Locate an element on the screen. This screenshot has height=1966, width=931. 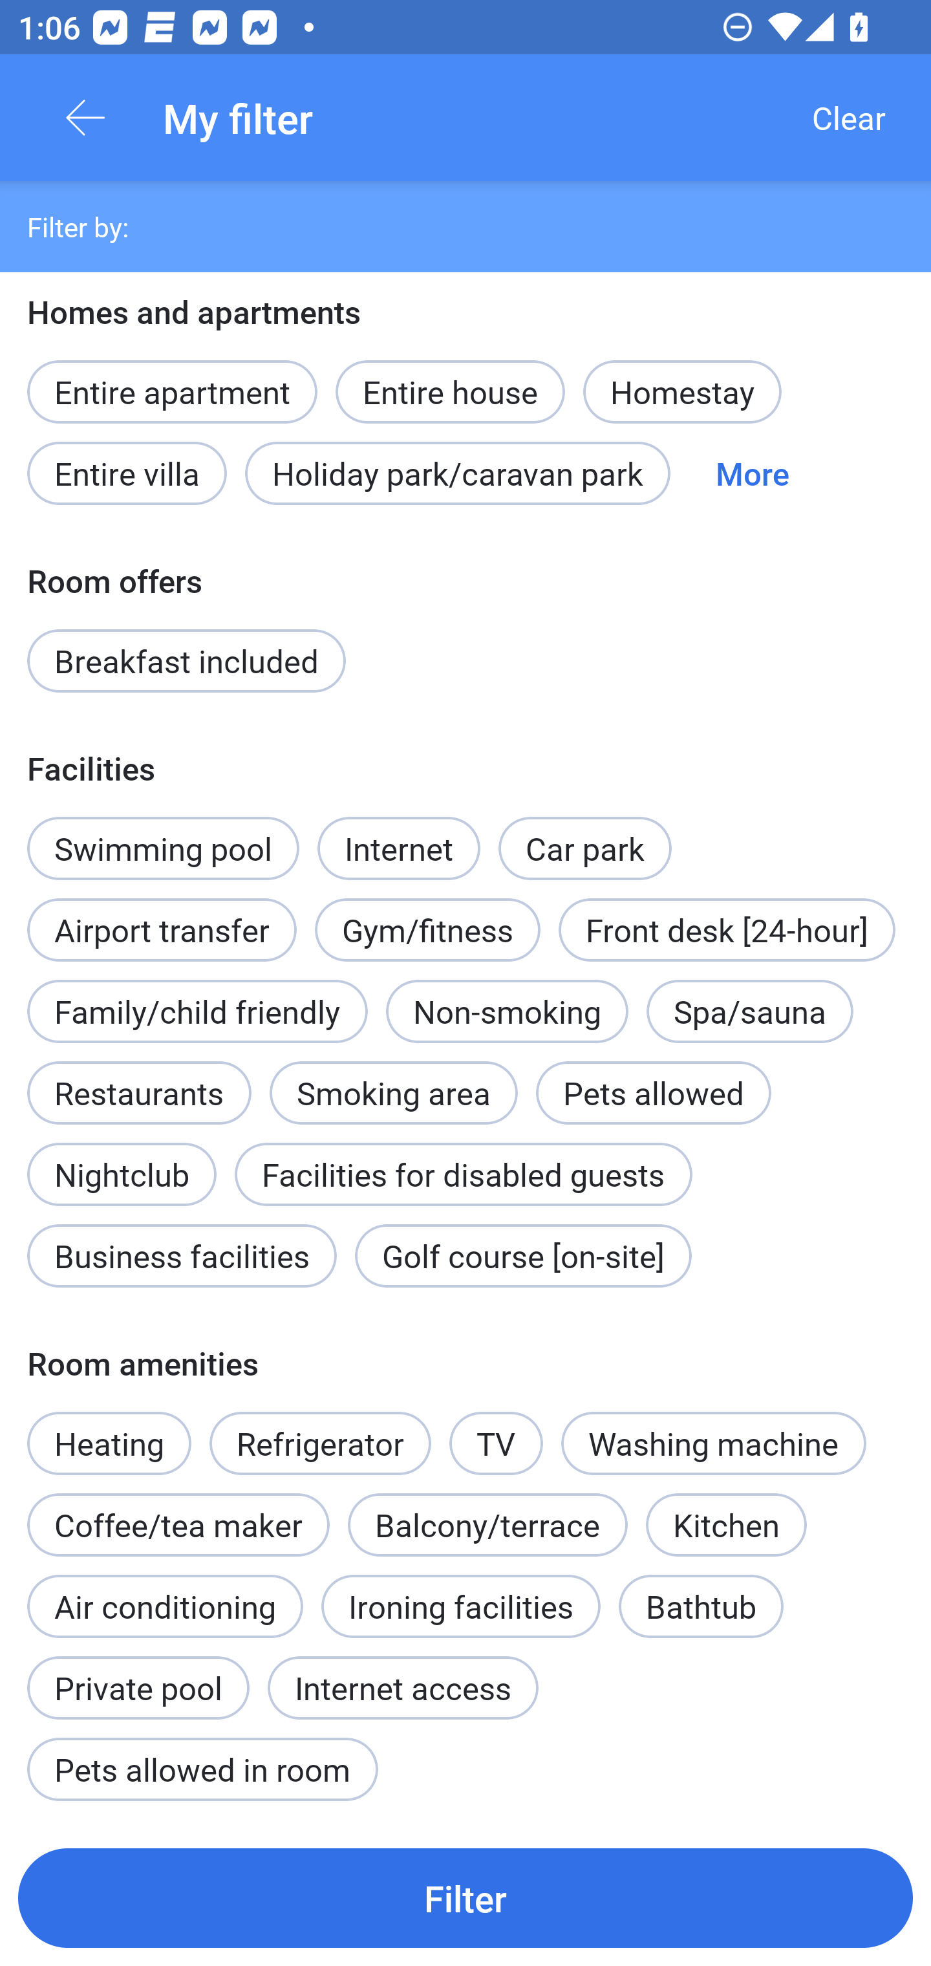
Clear is located at coordinates (848, 118).